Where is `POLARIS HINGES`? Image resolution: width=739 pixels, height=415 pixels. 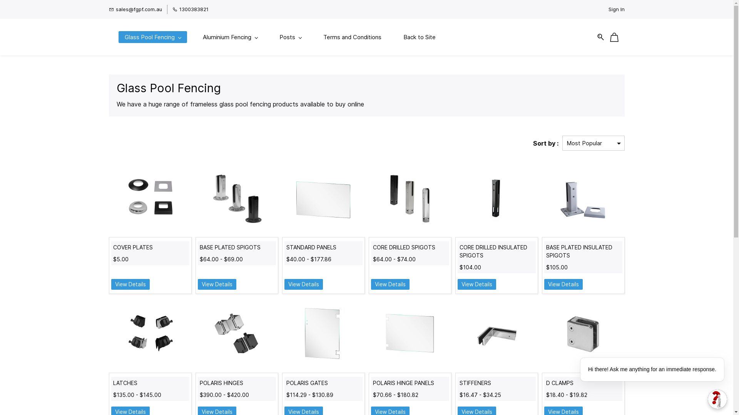 POLARIS HINGES is located at coordinates (237, 334).